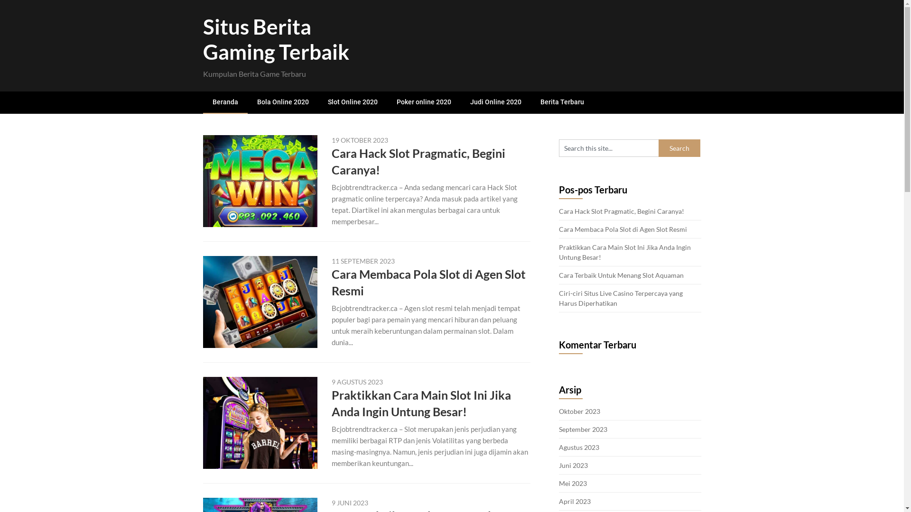 The height and width of the screenshot is (512, 911). Describe the element at coordinates (583, 430) in the screenshot. I see `September 2023` at that location.